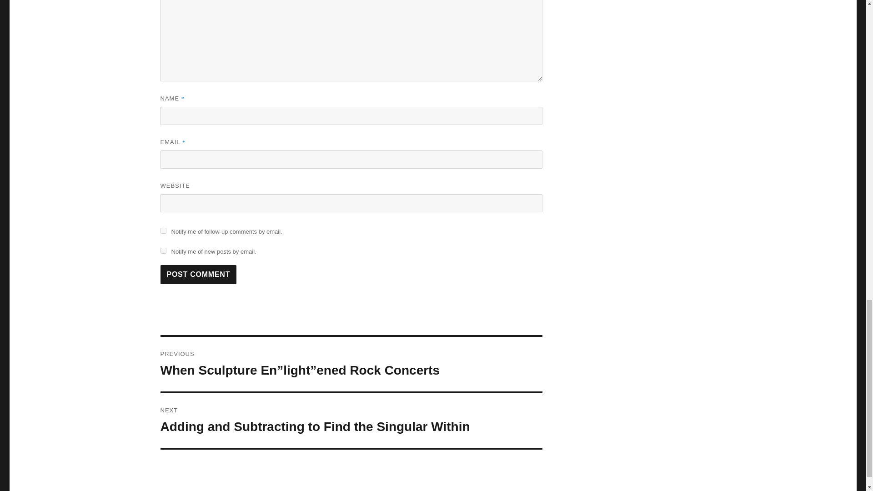 The height and width of the screenshot is (491, 873). What do you see at coordinates (163, 251) in the screenshot?
I see `subscribe` at bounding box center [163, 251].